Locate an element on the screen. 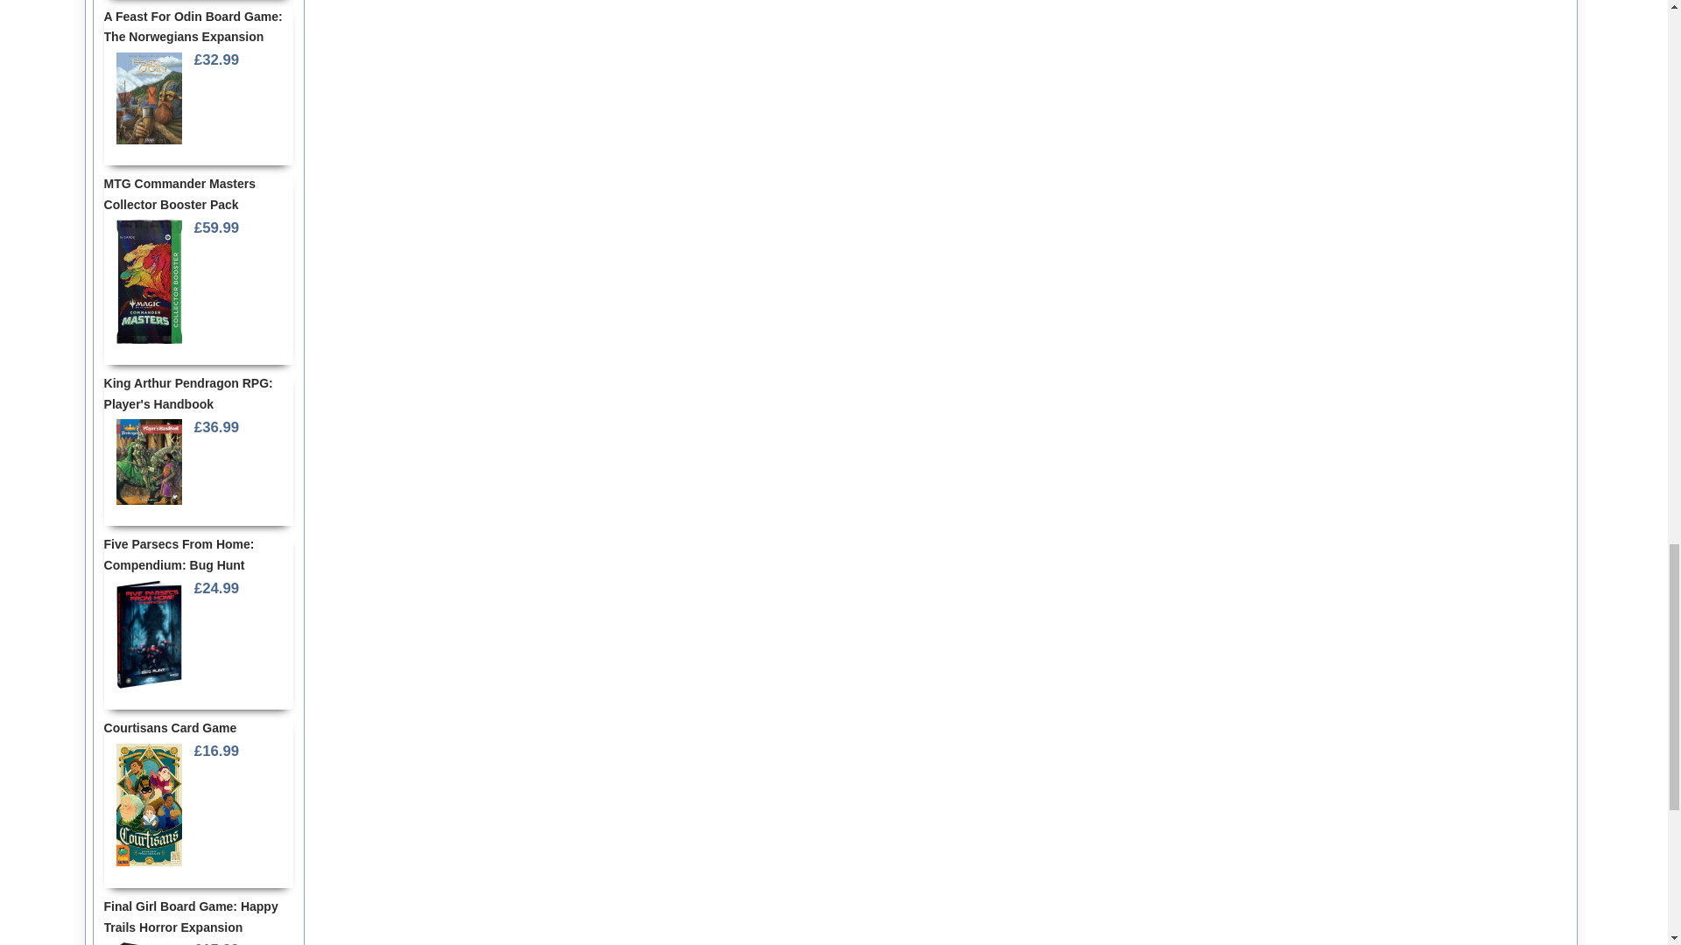 The width and height of the screenshot is (1681, 945). Five Parsecs From Home: Compendium: Bug Hunt is located at coordinates (149, 633).